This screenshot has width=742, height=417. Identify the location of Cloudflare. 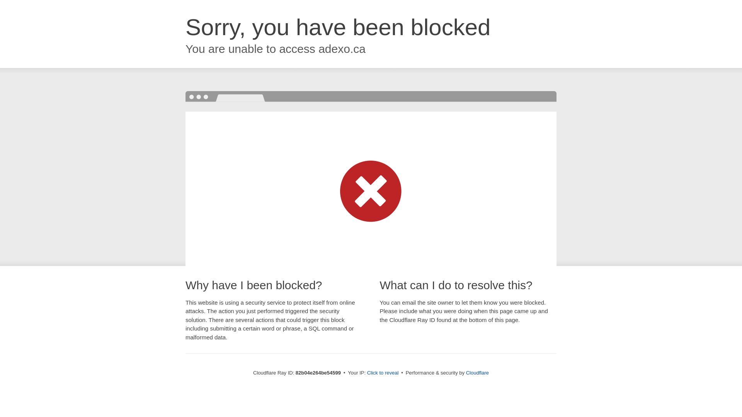
(478, 373).